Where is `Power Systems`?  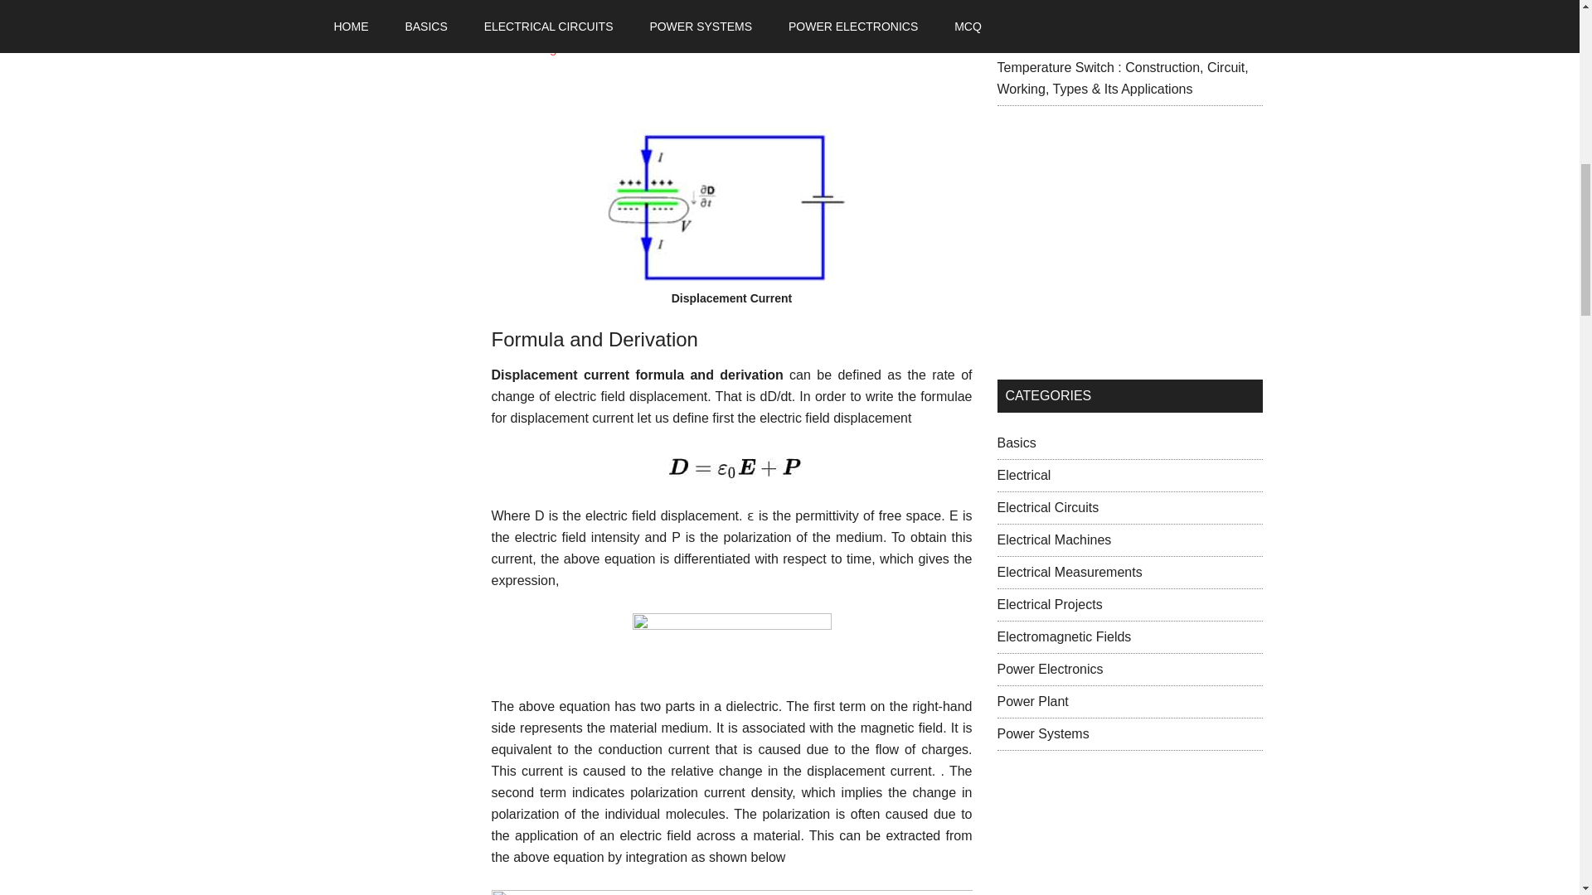 Power Systems is located at coordinates (1042, 733).